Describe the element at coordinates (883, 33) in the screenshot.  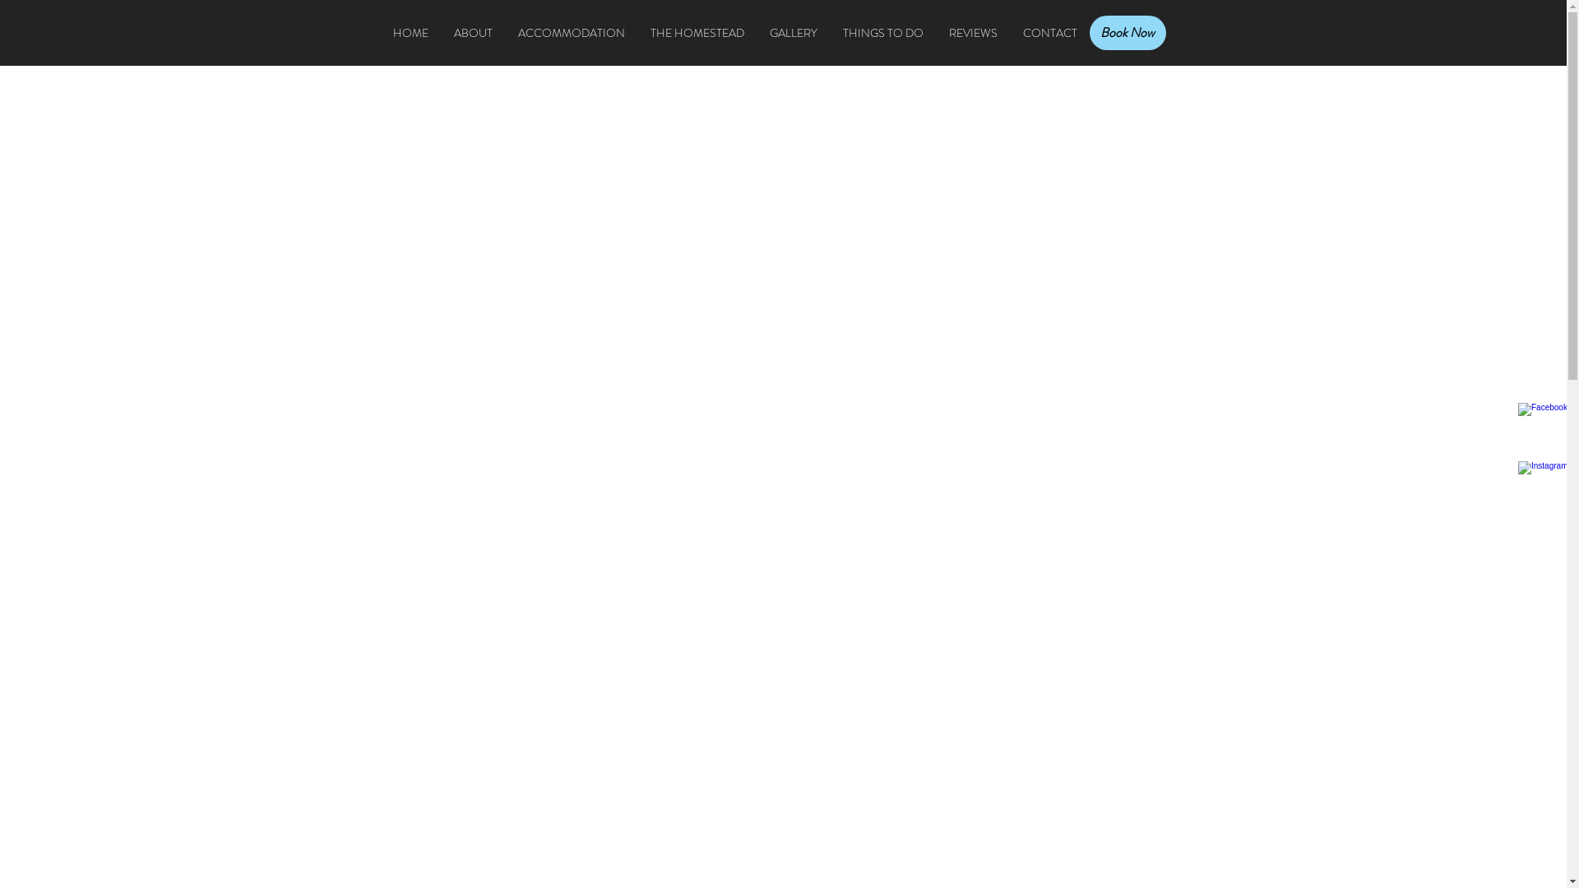
I see `THINGS TO DO` at that location.